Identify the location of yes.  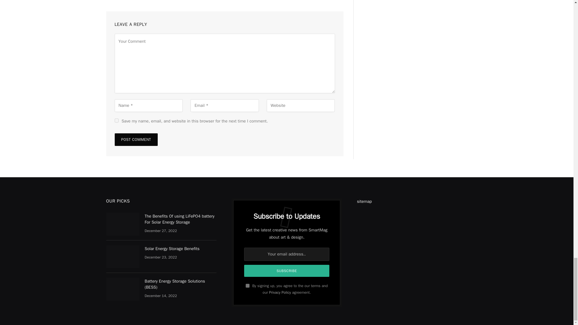
(116, 120).